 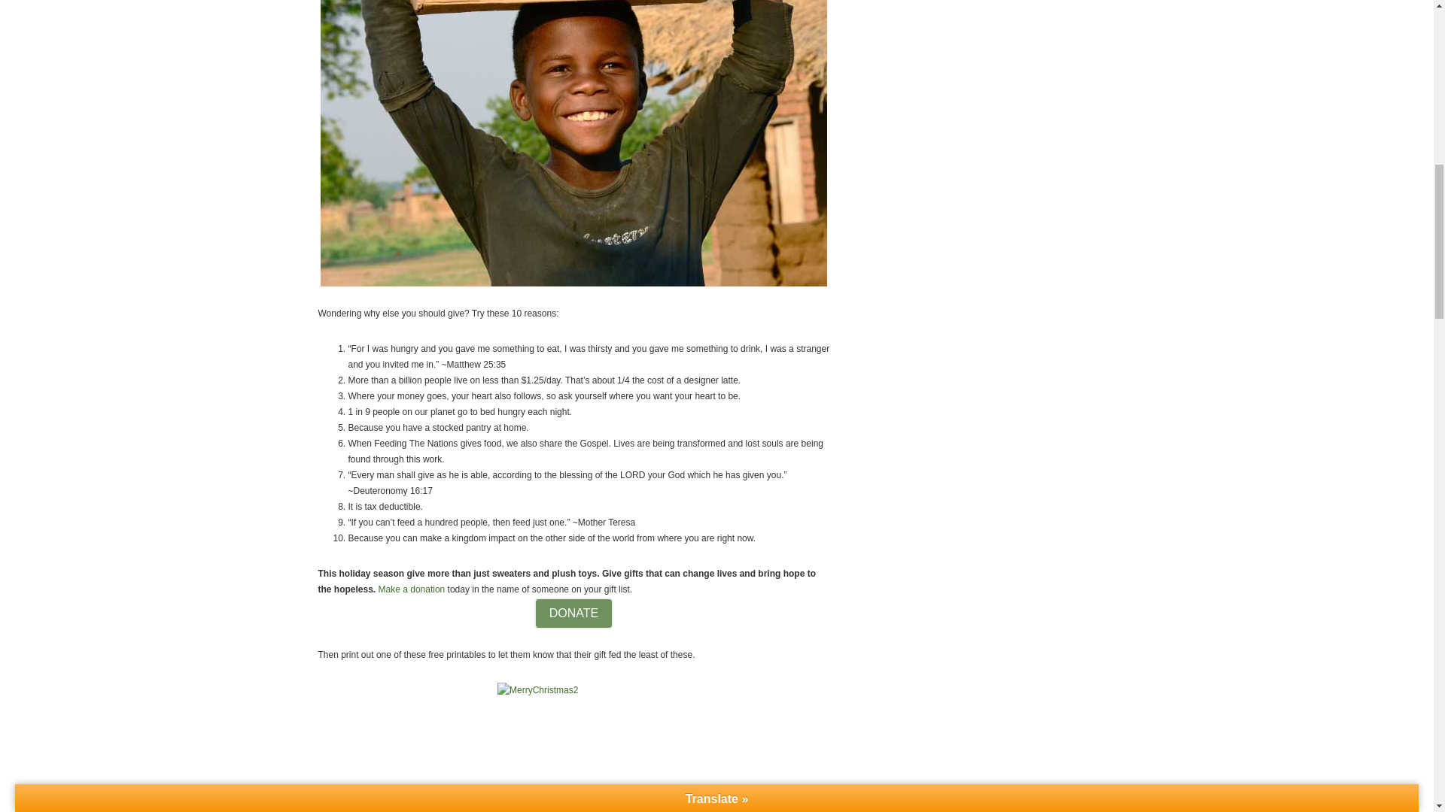 I want to click on DONATE, so click(x=573, y=627).